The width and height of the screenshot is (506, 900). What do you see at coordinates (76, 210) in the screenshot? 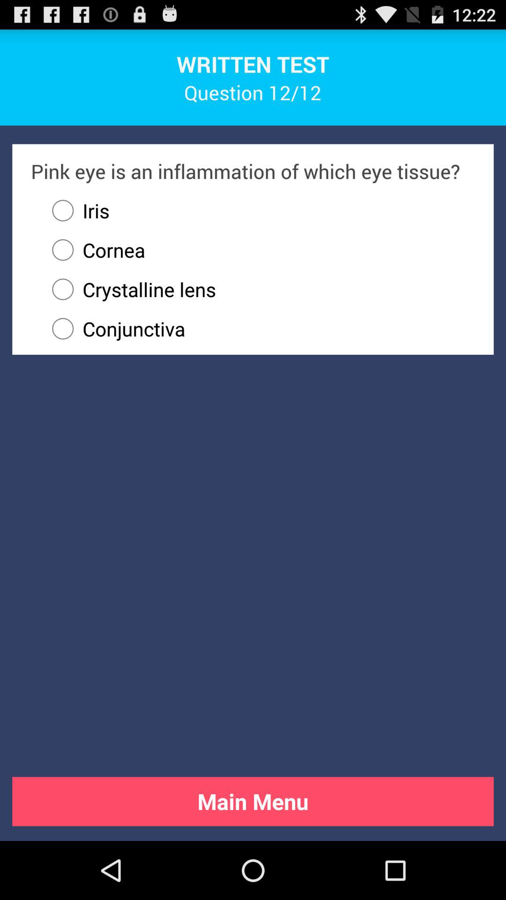
I see `swipe until the iris item` at bounding box center [76, 210].